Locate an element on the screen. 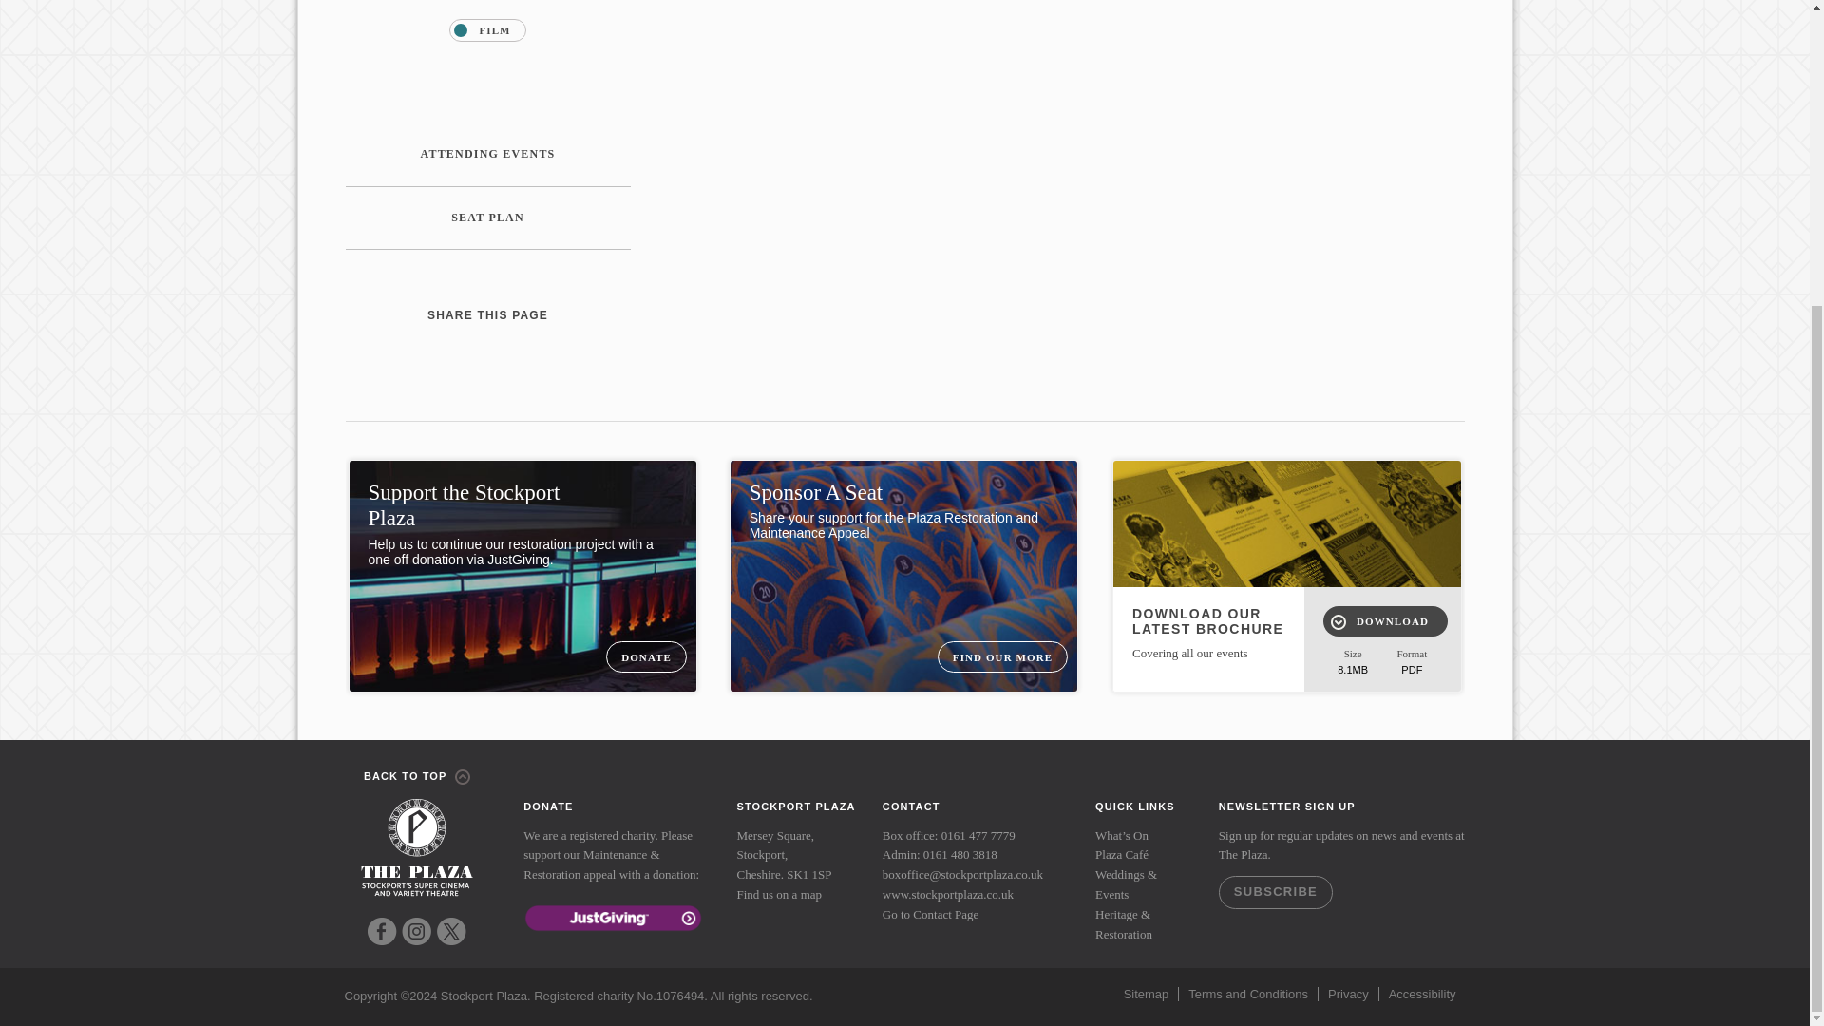  ATTENDING EVENTS is located at coordinates (488, 154).